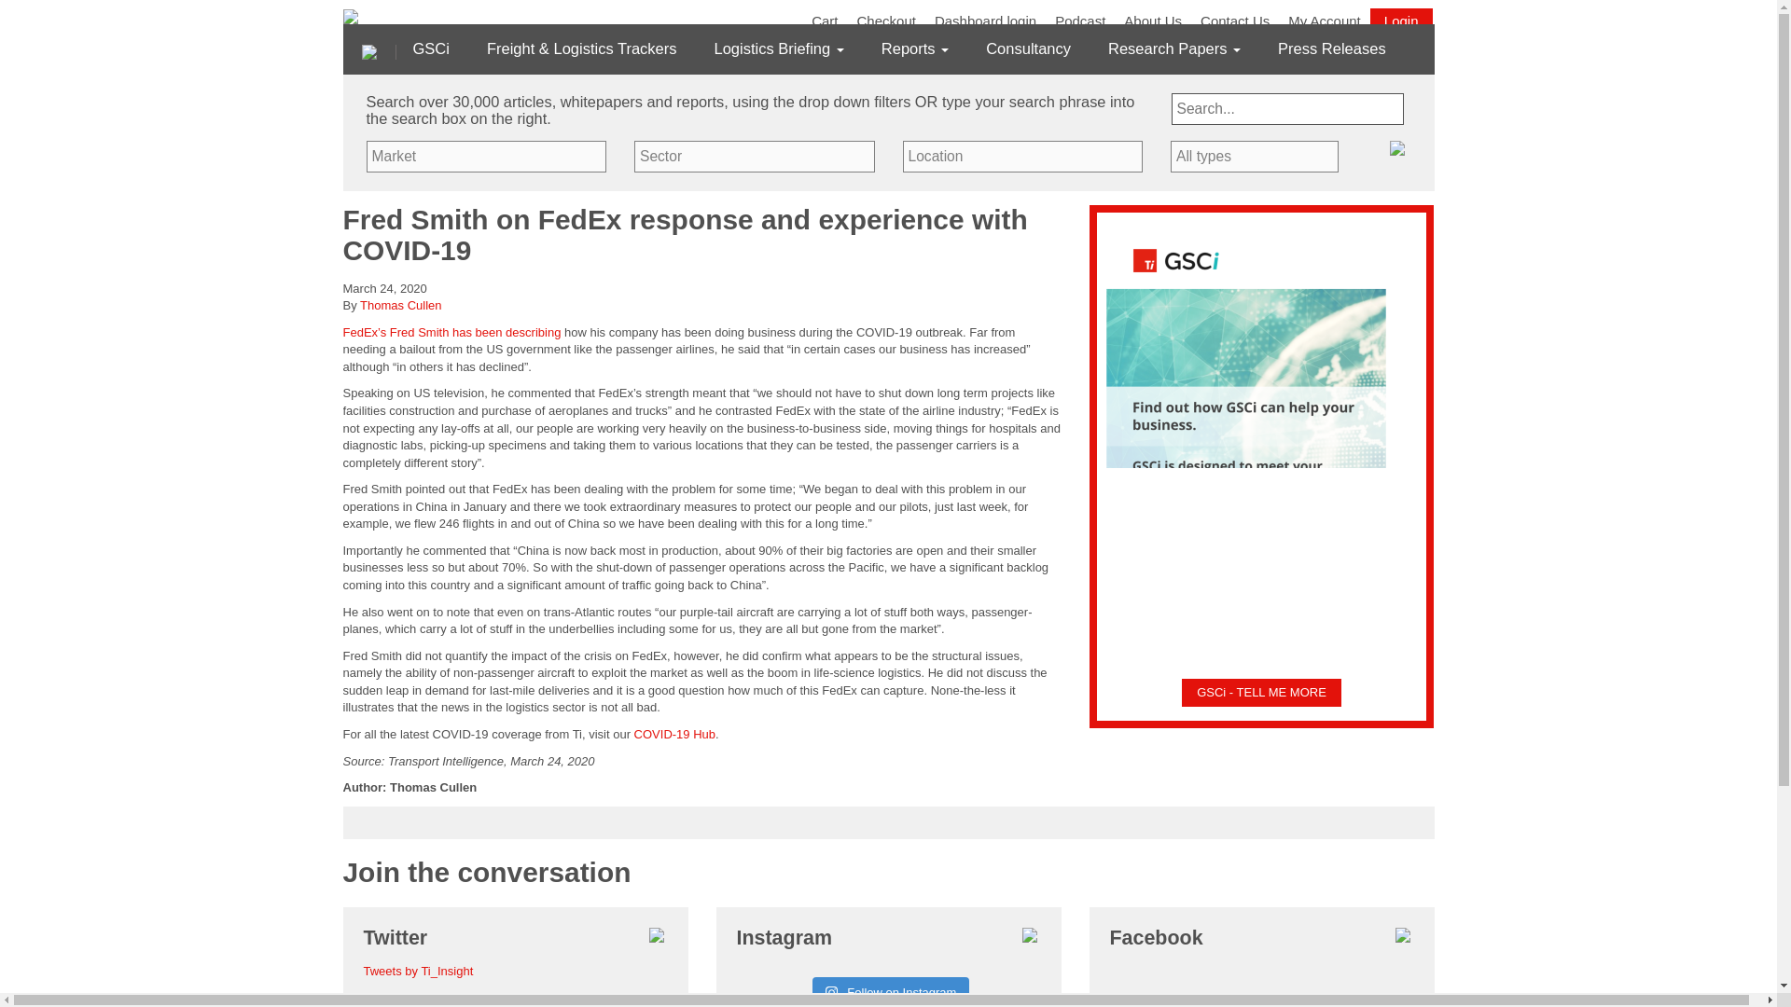 This screenshot has width=1791, height=1007. Describe the element at coordinates (1332, 48) in the screenshot. I see `Press Releases` at that location.